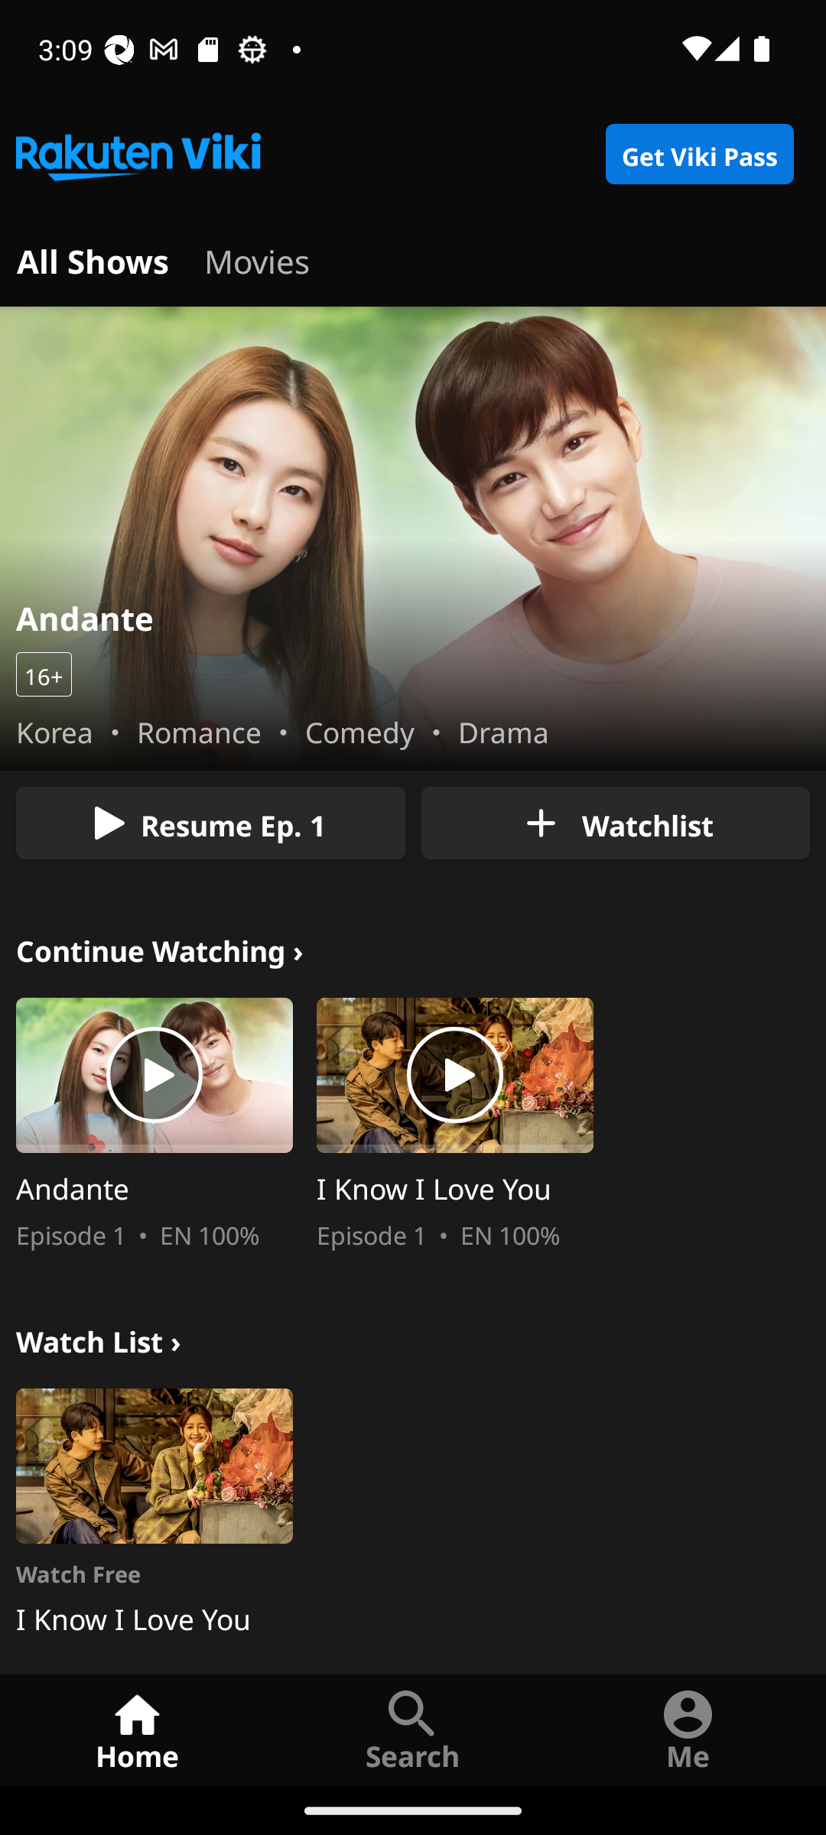  What do you see at coordinates (210, 823) in the screenshot?
I see `Resume Ep. 1 home_billboard_play_button` at bounding box center [210, 823].